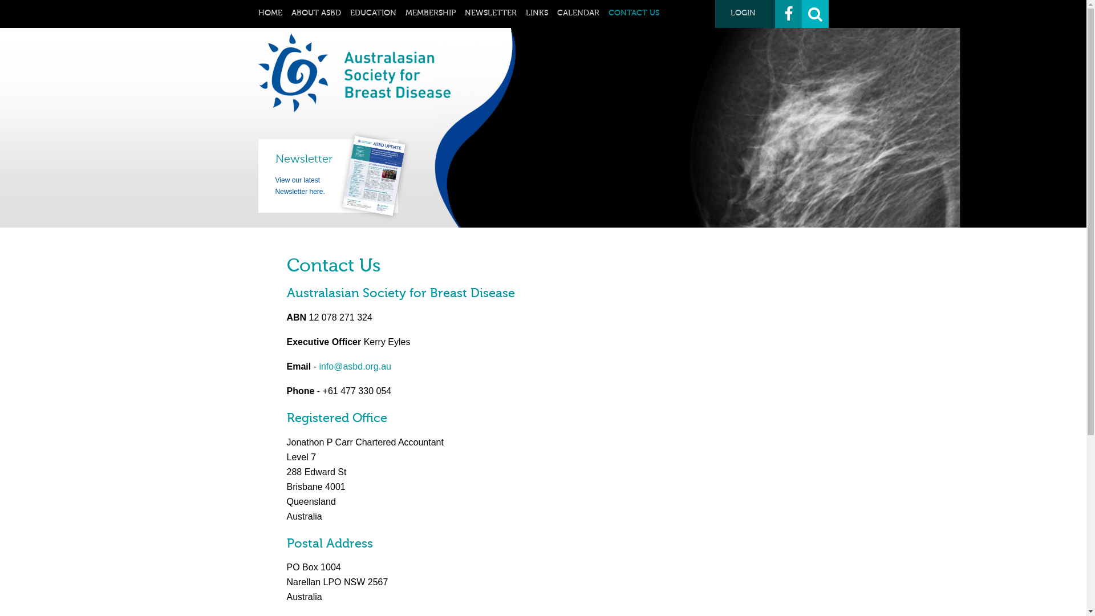 The image size is (1095, 616). Describe the element at coordinates (300, 186) in the screenshot. I see `View our latest Newsletter here.` at that location.